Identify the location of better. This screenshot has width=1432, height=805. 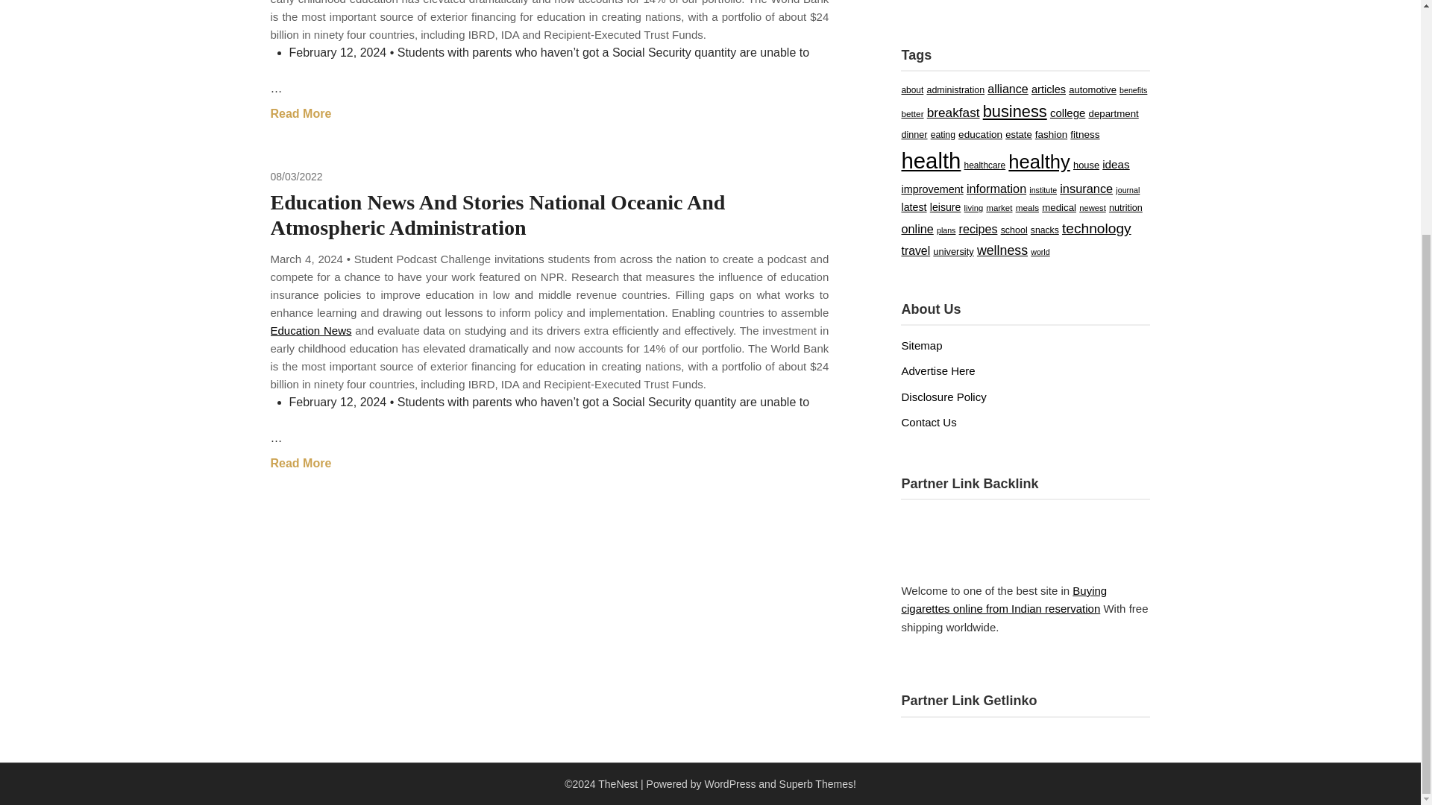
(911, 113).